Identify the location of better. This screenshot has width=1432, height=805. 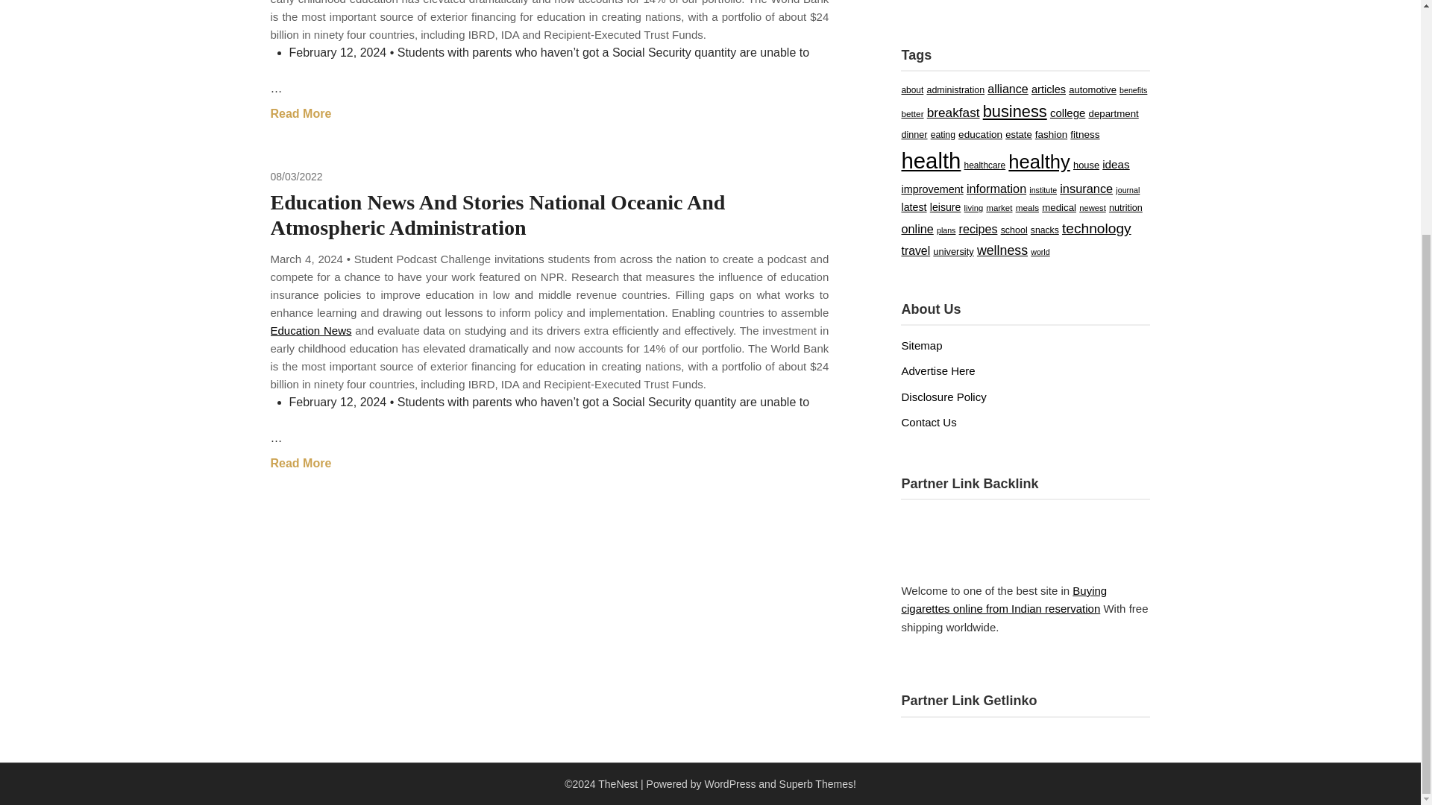
(911, 113).